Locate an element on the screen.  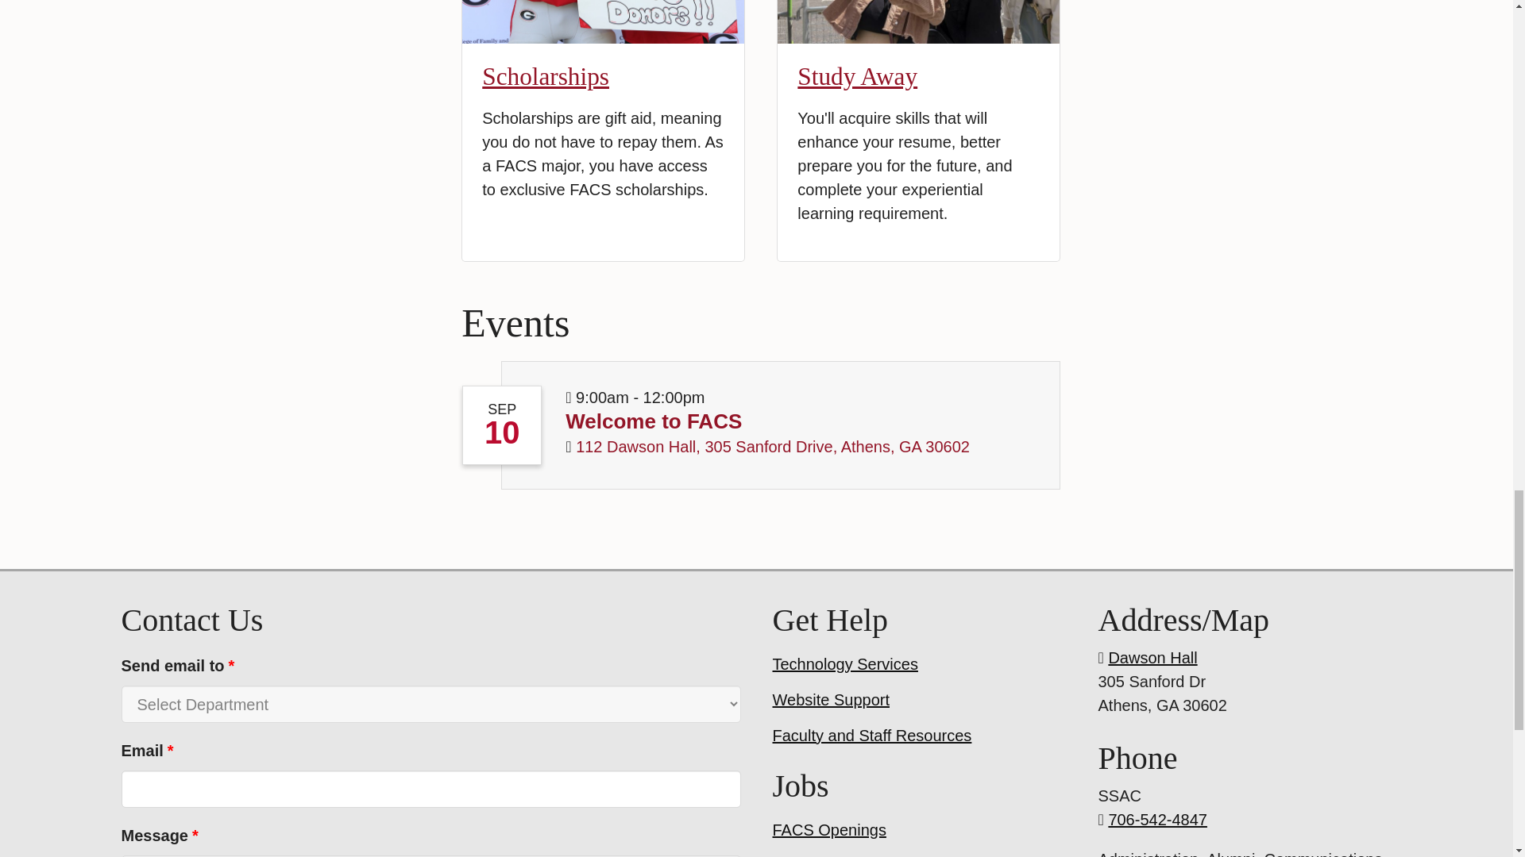
112 Dawson Hall, 305 Sanford Drive, Athens, GA 30602 is located at coordinates (773, 446).